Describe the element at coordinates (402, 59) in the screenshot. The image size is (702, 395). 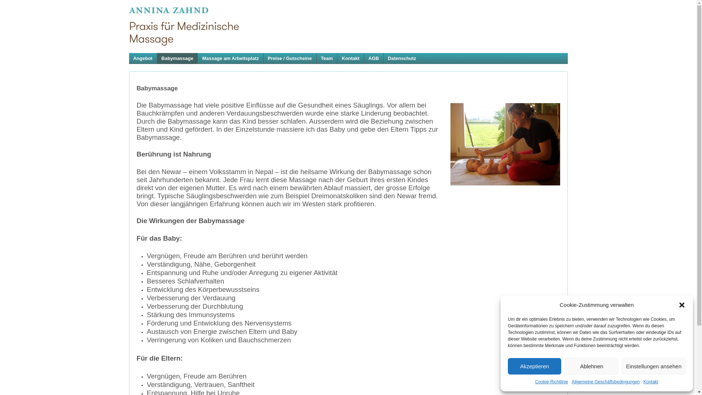
I see `Datenschutz` at that location.